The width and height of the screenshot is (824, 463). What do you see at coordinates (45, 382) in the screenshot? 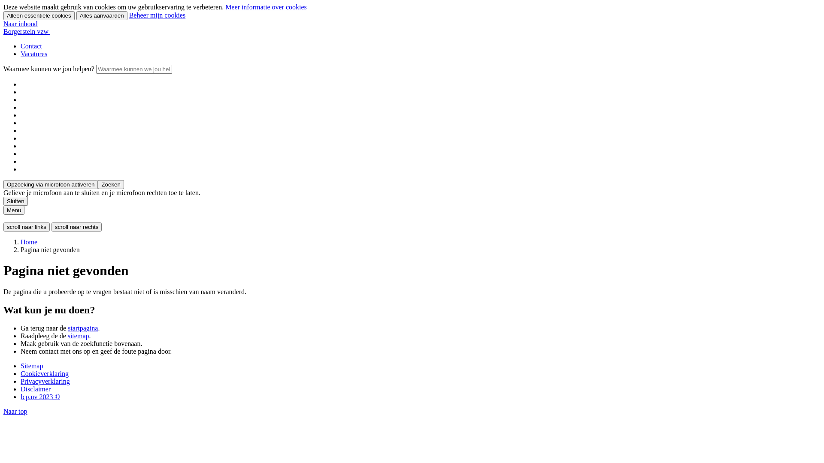
I see `Privacyverklaring` at bounding box center [45, 382].